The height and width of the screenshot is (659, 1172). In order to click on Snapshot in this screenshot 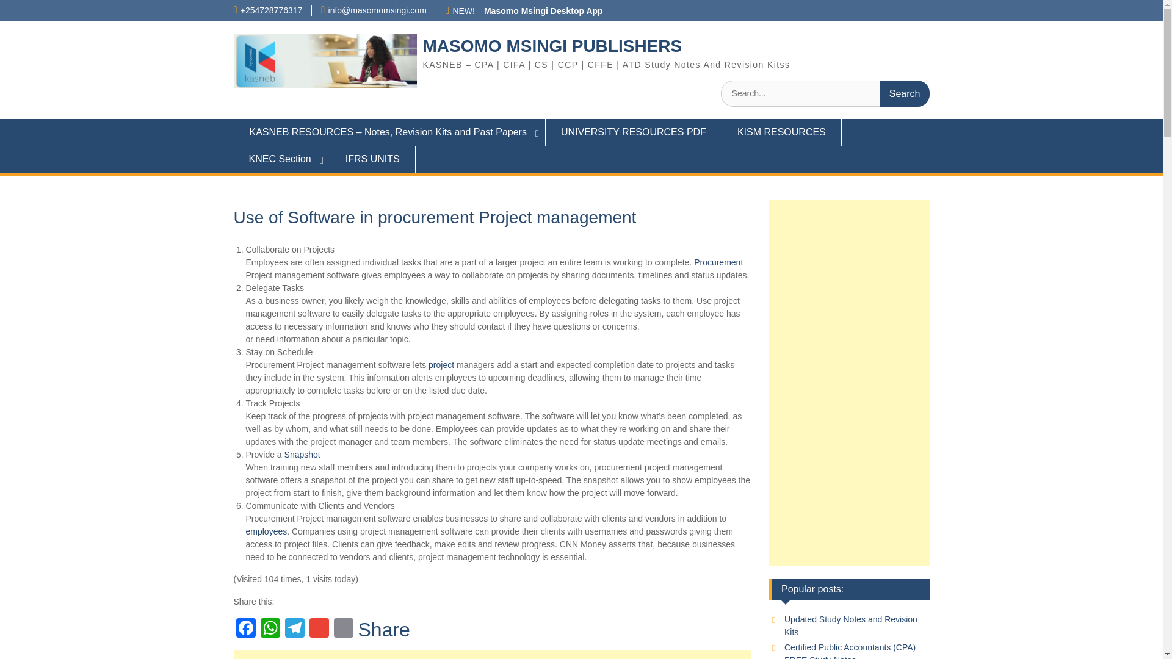, I will do `click(302, 454)`.